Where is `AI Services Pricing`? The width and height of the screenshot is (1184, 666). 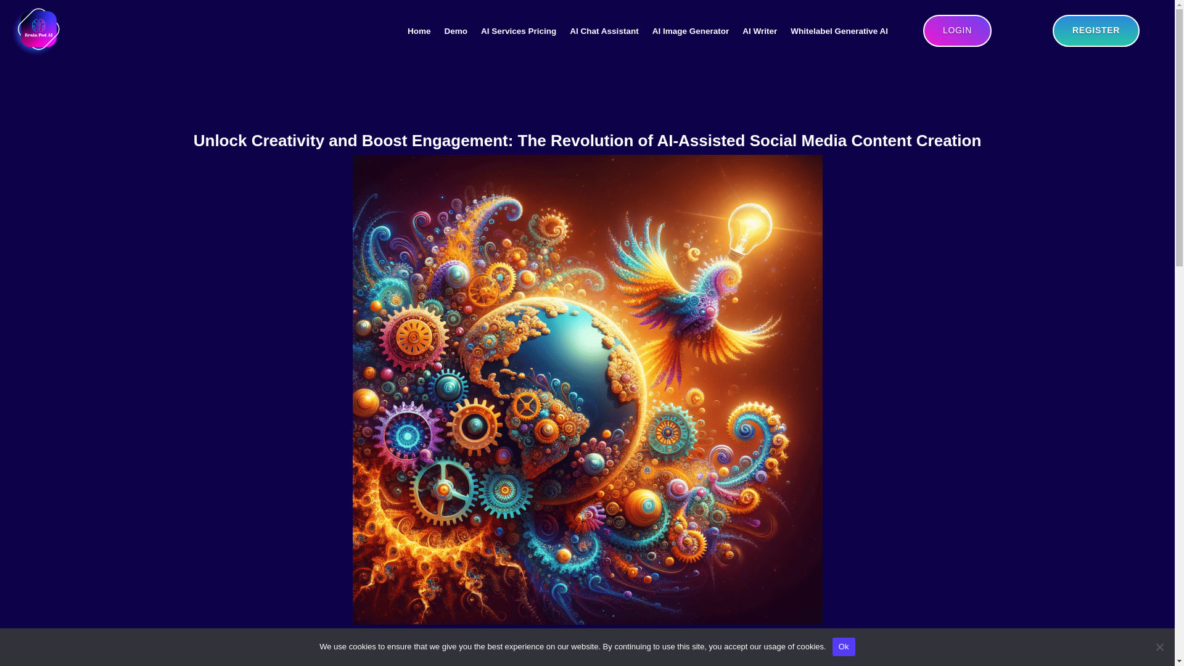 AI Services Pricing is located at coordinates (518, 31).